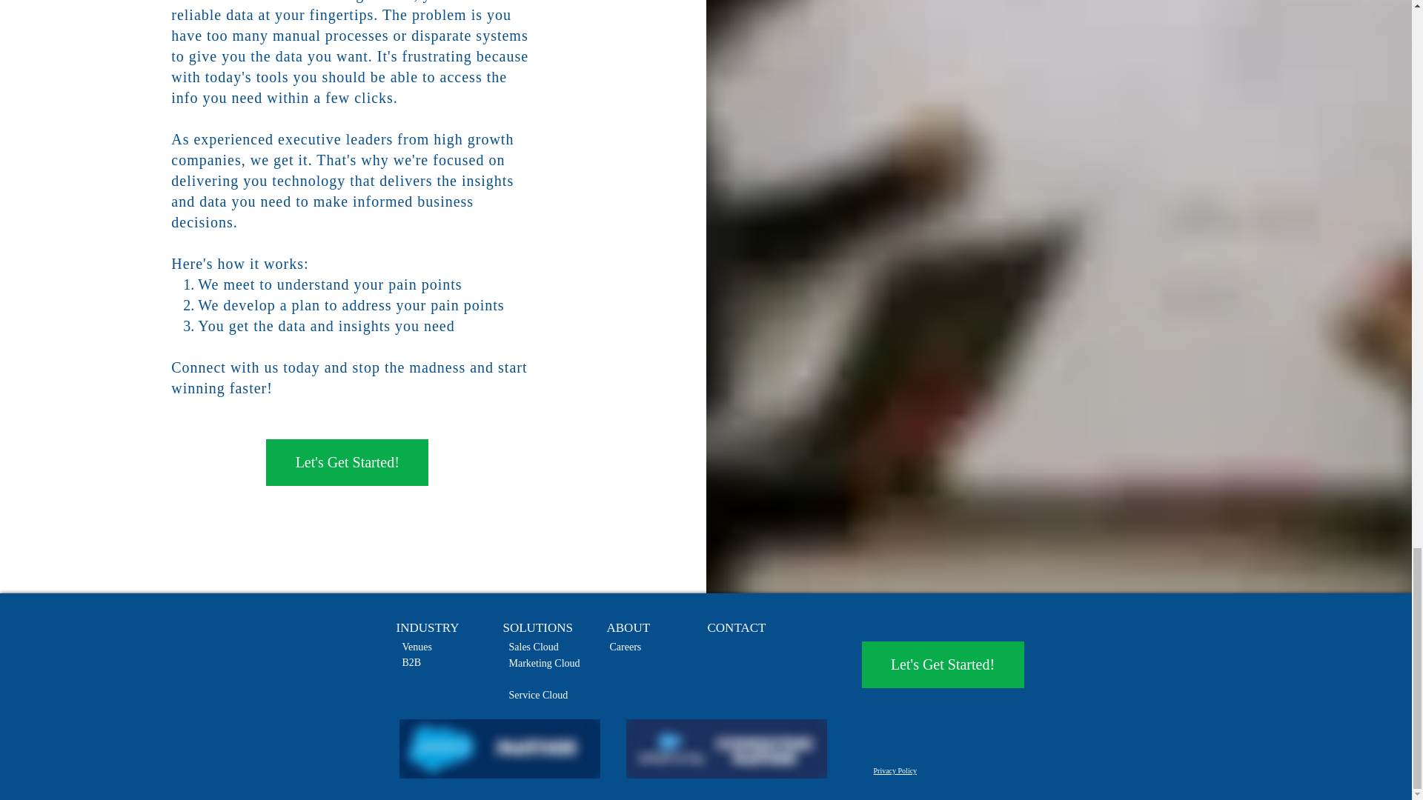  Describe the element at coordinates (411, 662) in the screenshot. I see `B2B` at that location.